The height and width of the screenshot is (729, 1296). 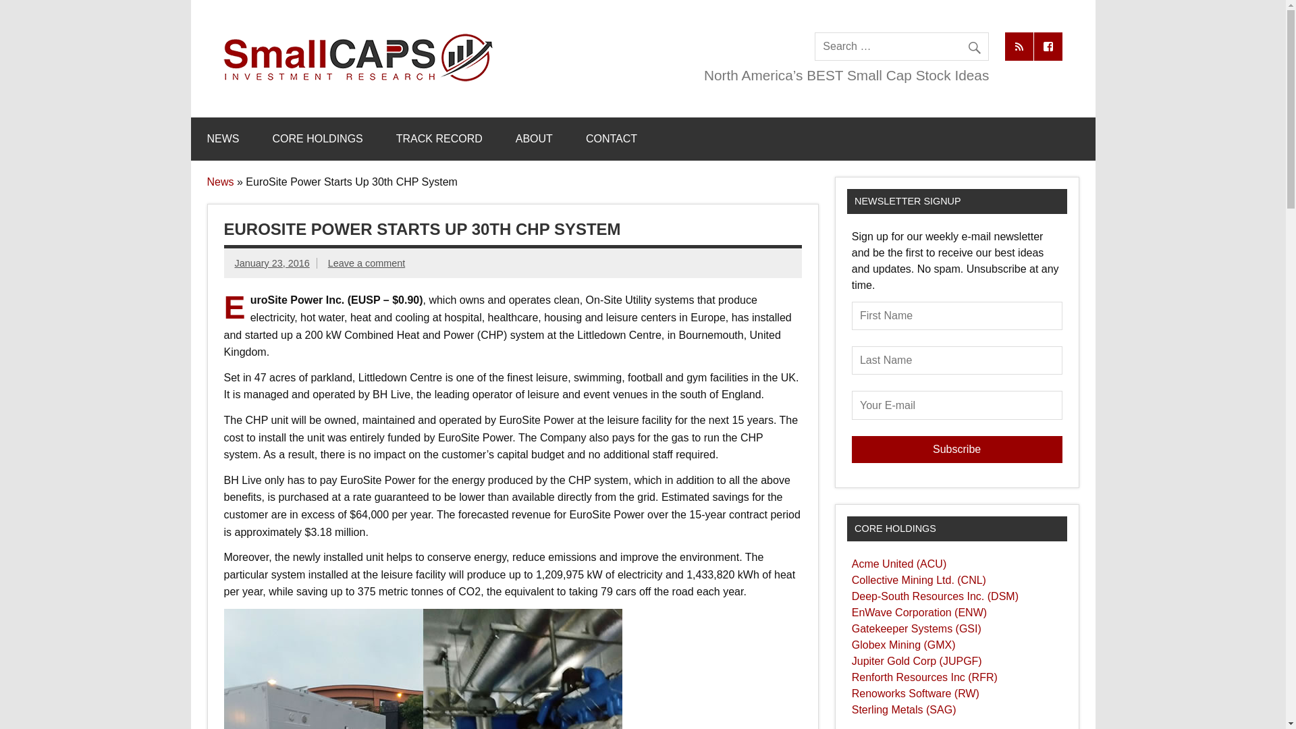 I want to click on TRACK RECORD, so click(x=439, y=138).